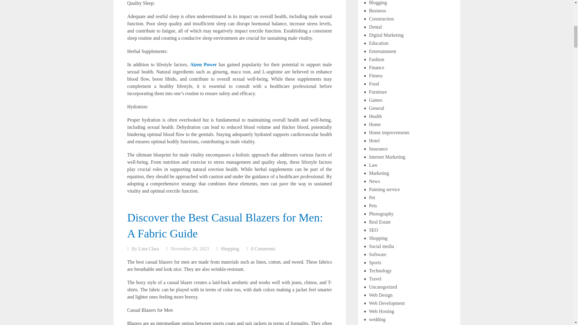  I want to click on Posts by Lina Clara, so click(149, 249).